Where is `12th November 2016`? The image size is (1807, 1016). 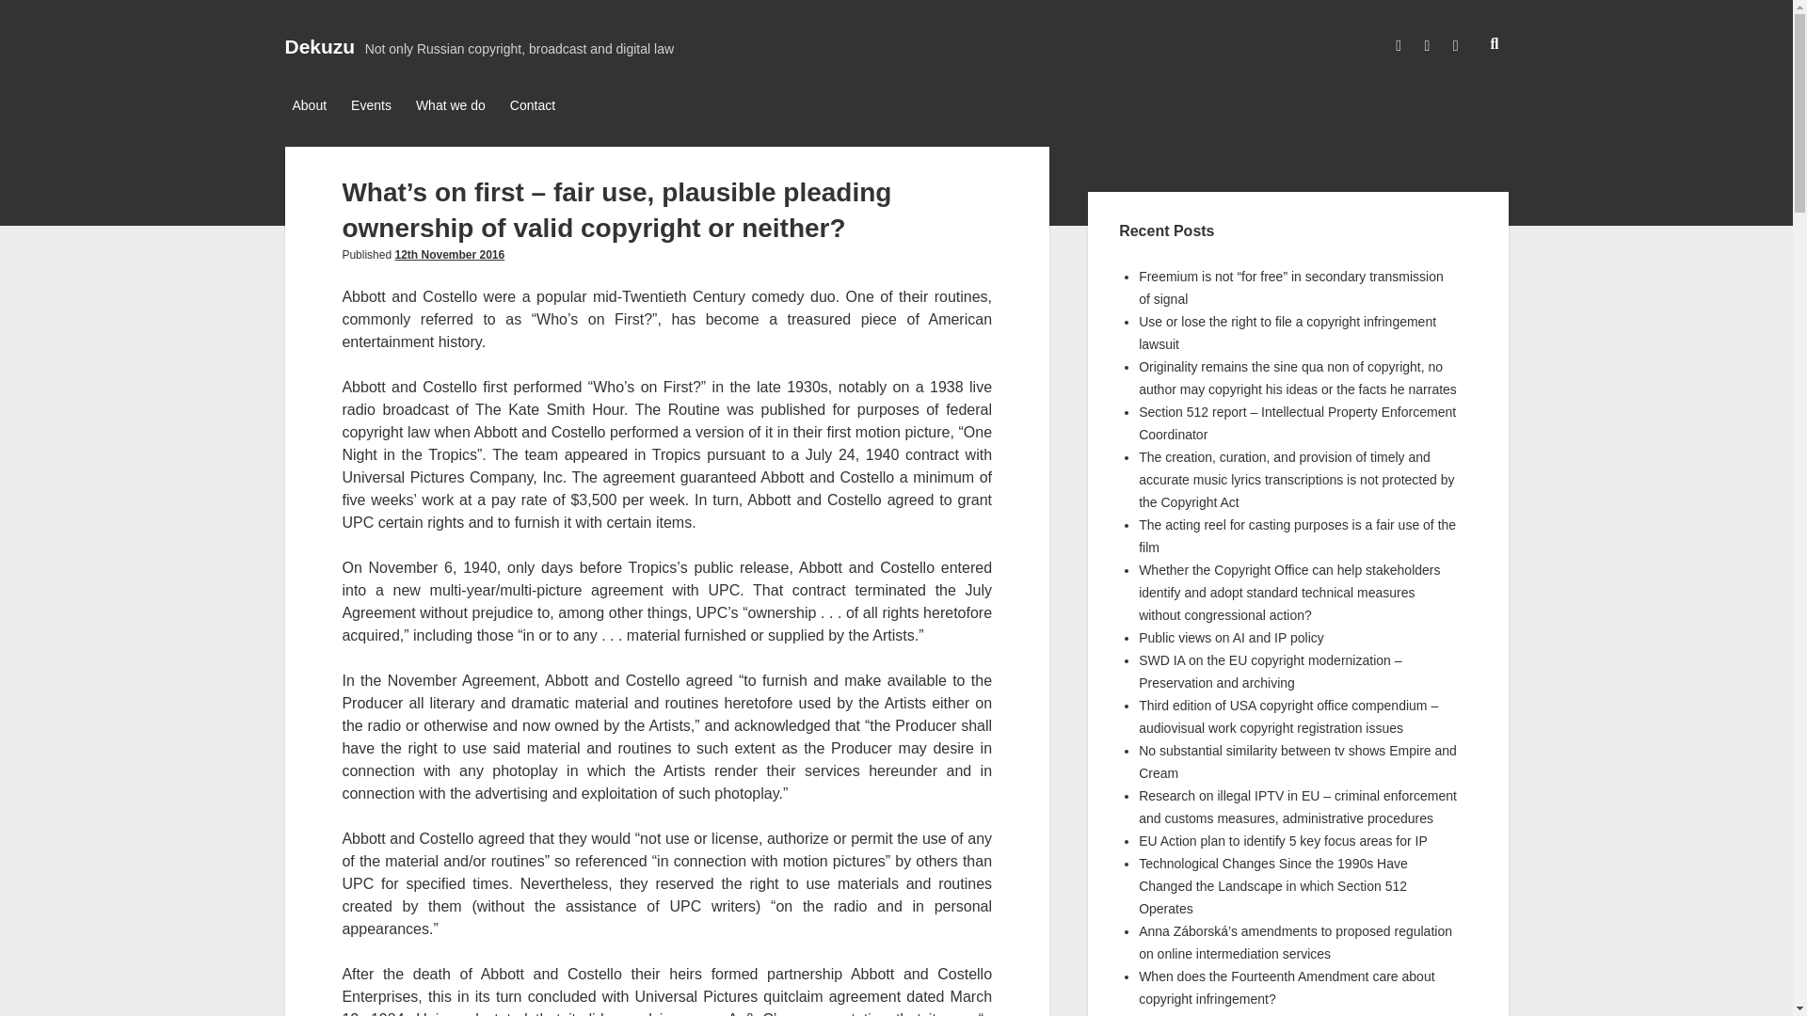 12th November 2016 is located at coordinates (448, 254).